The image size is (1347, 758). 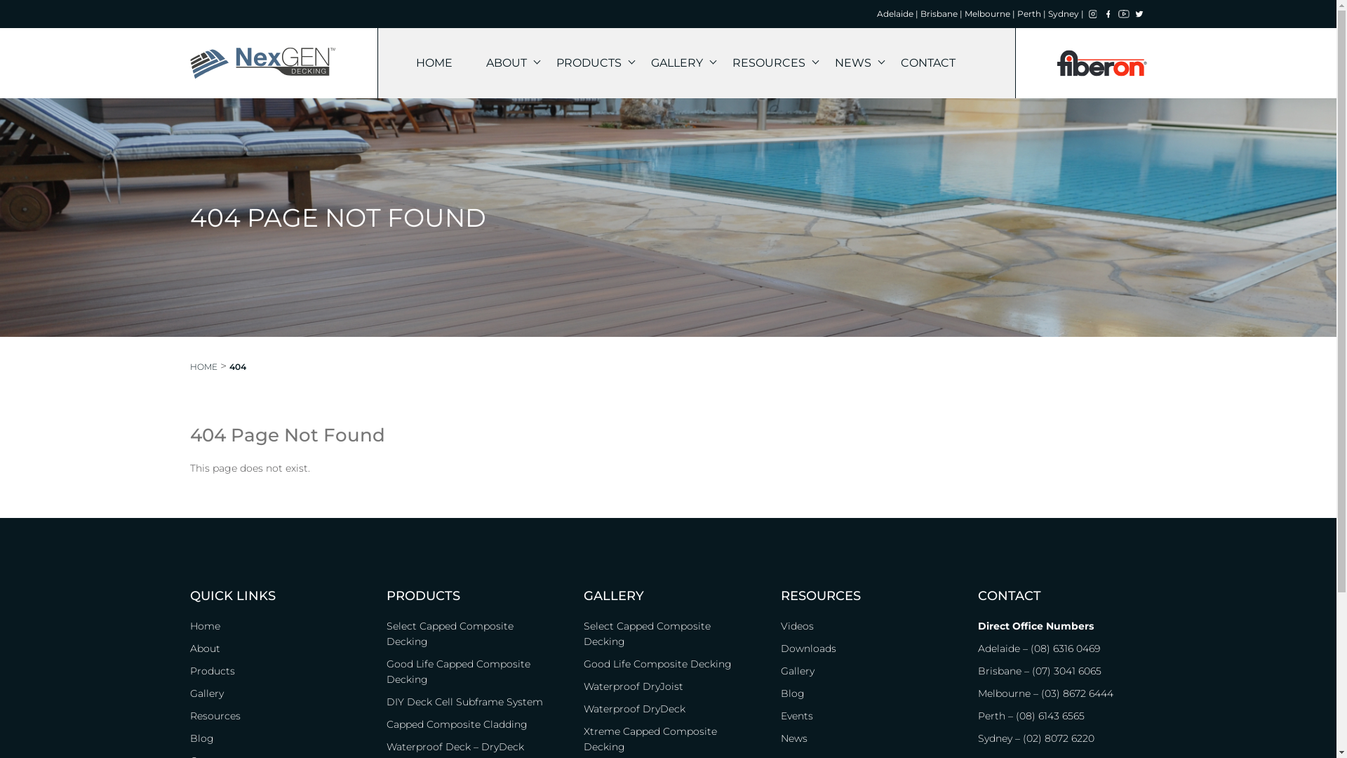 What do you see at coordinates (928, 63) in the screenshot?
I see `CONTACT` at bounding box center [928, 63].